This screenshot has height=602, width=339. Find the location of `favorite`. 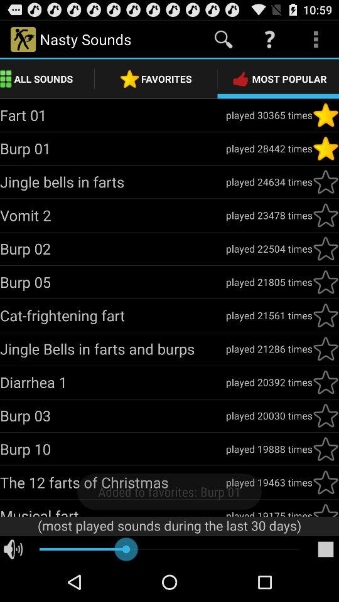

favorite is located at coordinates (326, 282).